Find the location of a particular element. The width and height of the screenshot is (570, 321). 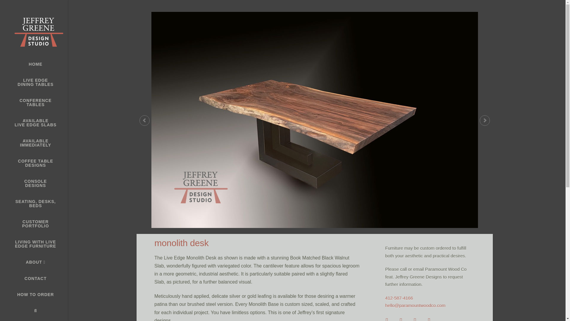

HOME is located at coordinates (34, 204).